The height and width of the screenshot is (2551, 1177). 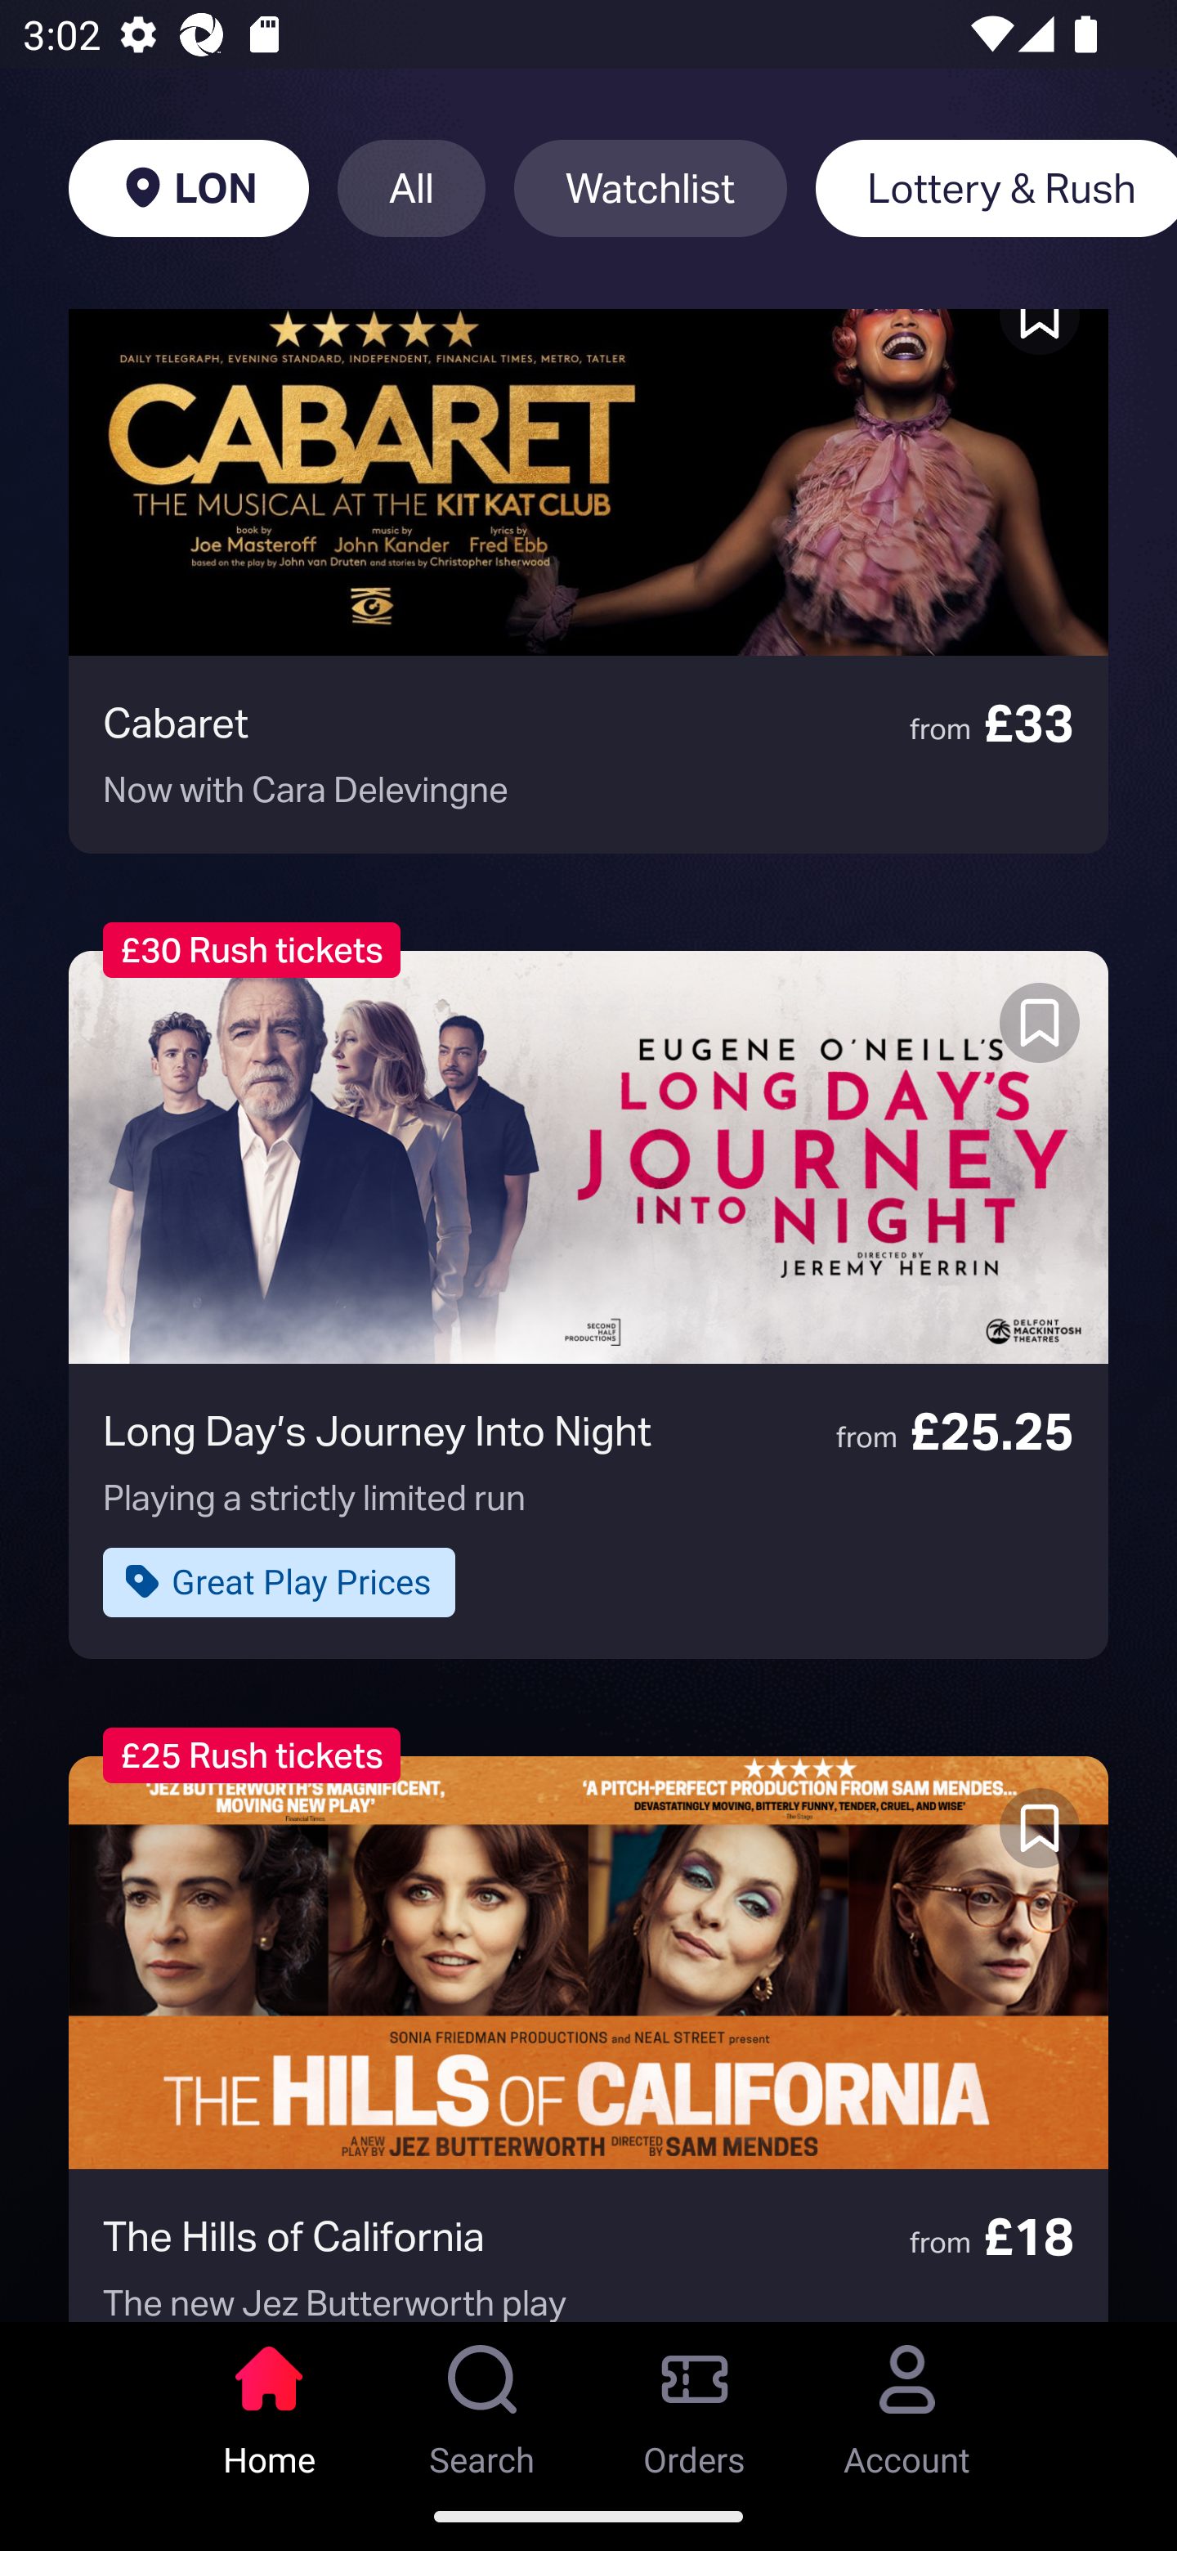 I want to click on Watchlist, so click(x=651, y=188).